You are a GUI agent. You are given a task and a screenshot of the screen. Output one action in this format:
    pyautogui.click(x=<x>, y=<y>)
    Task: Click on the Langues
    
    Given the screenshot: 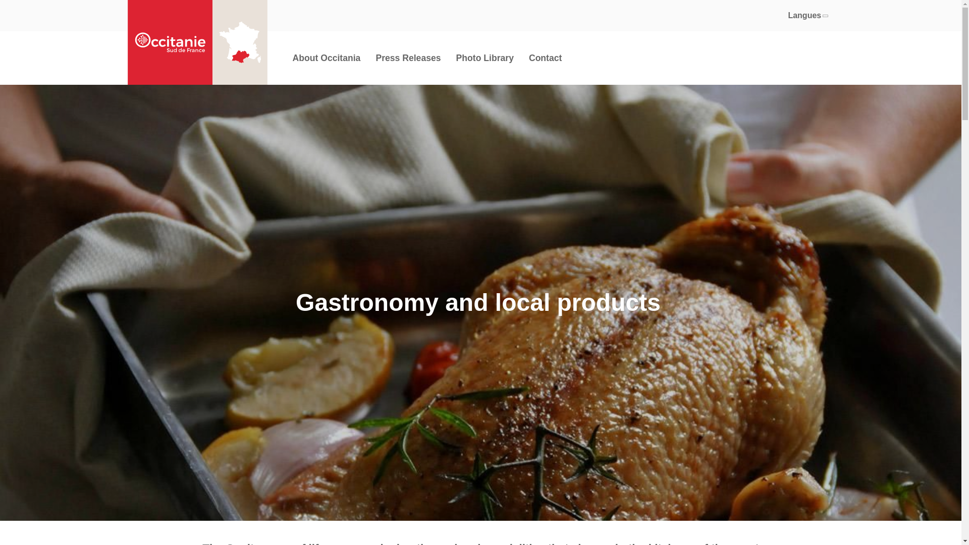 What is the action you would take?
    pyautogui.click(x=806, y=15)
    